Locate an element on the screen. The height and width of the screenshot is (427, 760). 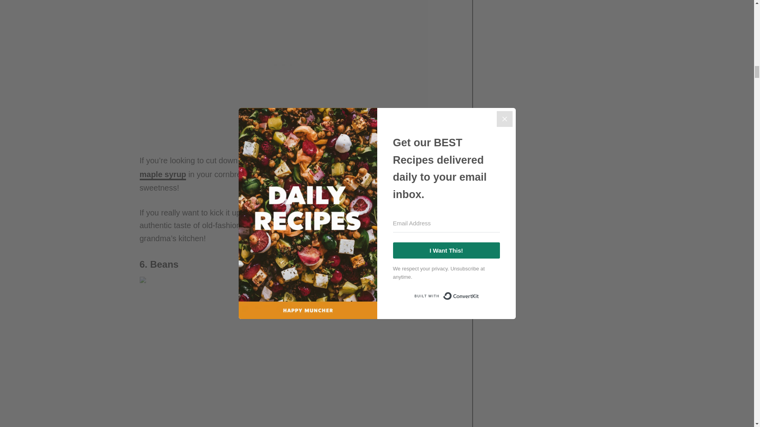
maple syrup is located at coordinates (162, 175).